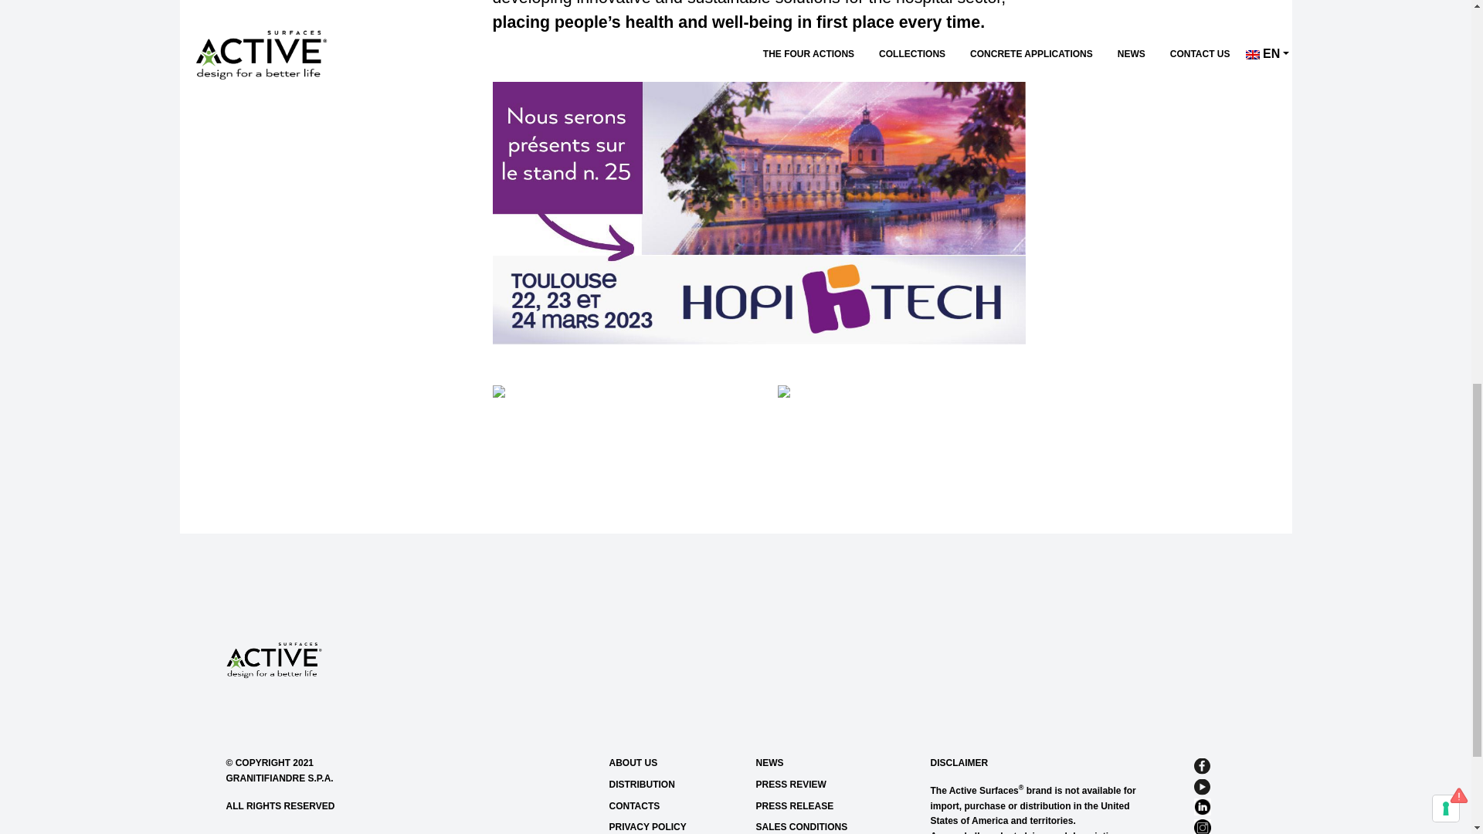 Image resolution: width=1483 pixels, height=834 pixels. What do you see at coordinates (823, 763) in the screenshot?
I see `NEWS` at bounding box center [823, 763].